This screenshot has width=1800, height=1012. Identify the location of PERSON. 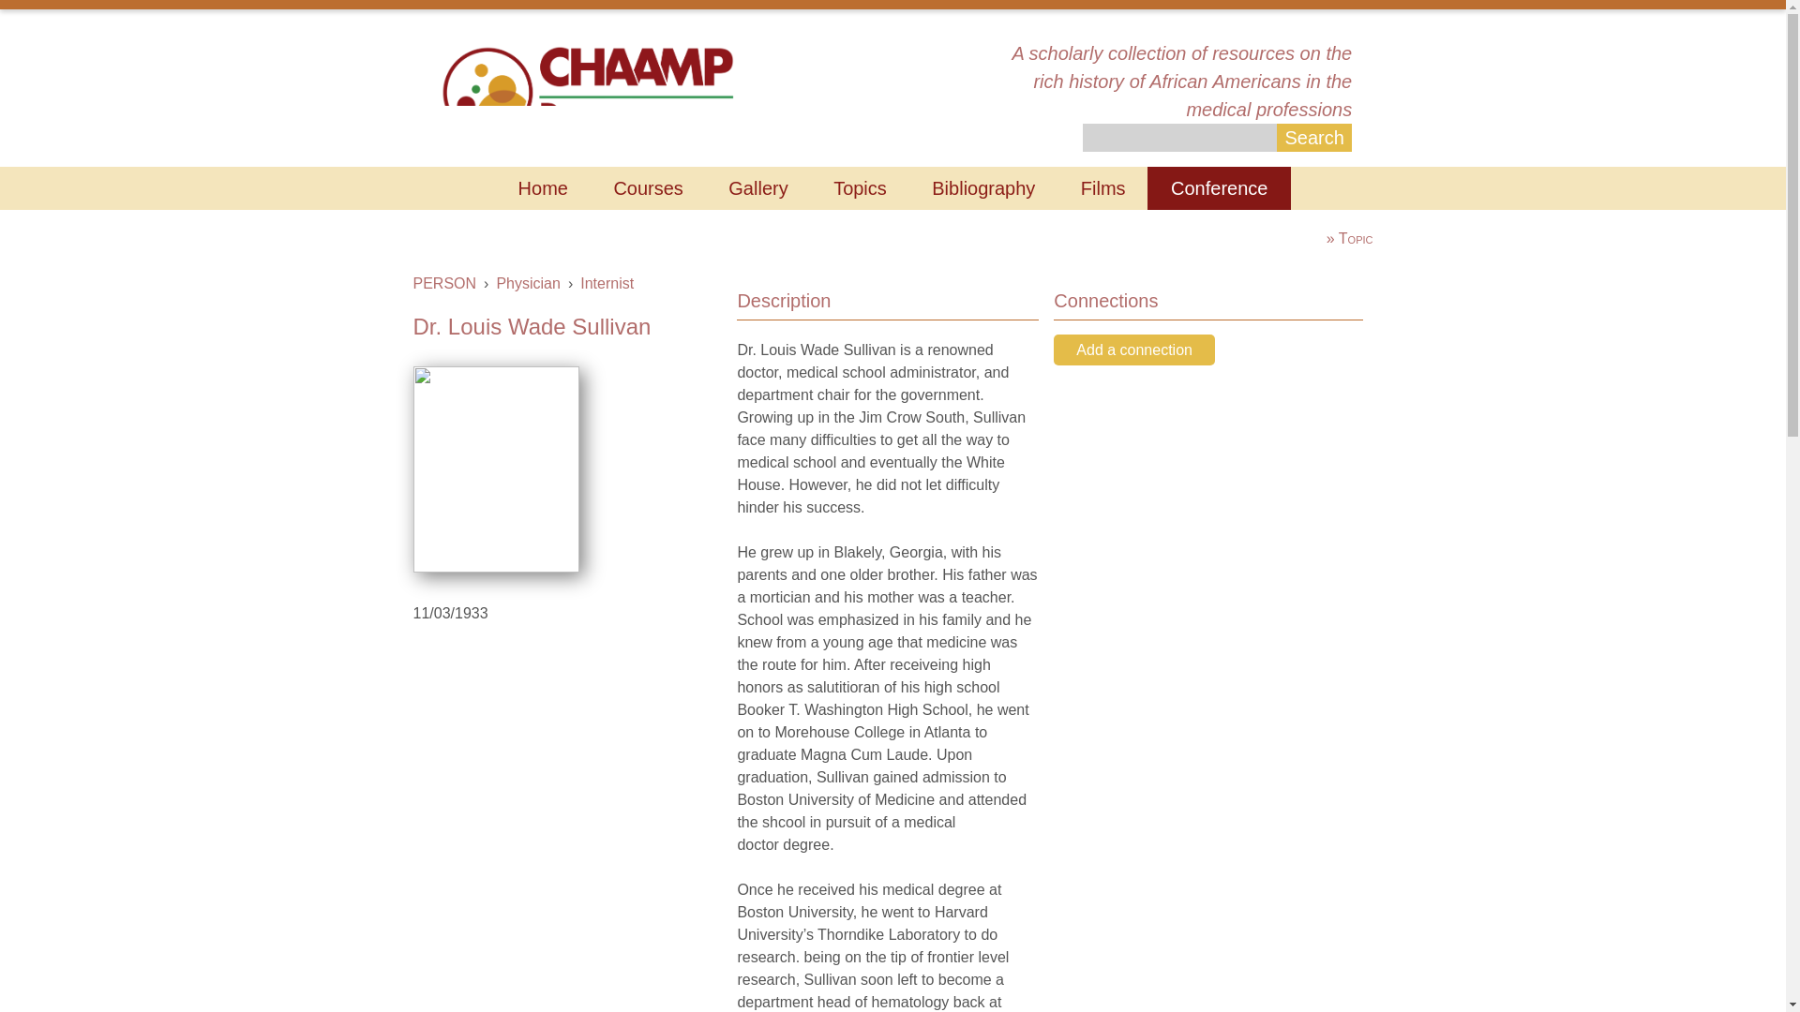
(444, 283).